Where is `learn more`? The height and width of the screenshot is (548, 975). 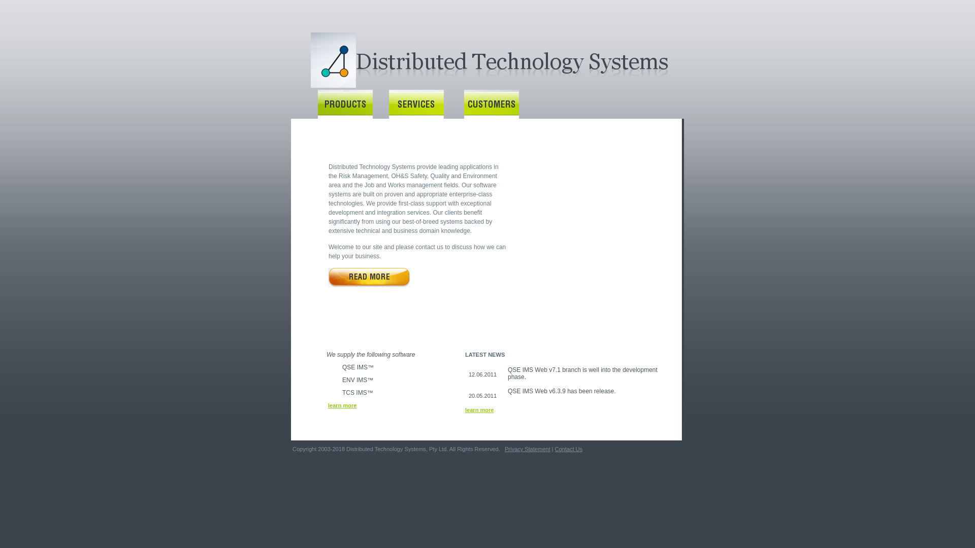
learn more is located at coordinates (345, 405).